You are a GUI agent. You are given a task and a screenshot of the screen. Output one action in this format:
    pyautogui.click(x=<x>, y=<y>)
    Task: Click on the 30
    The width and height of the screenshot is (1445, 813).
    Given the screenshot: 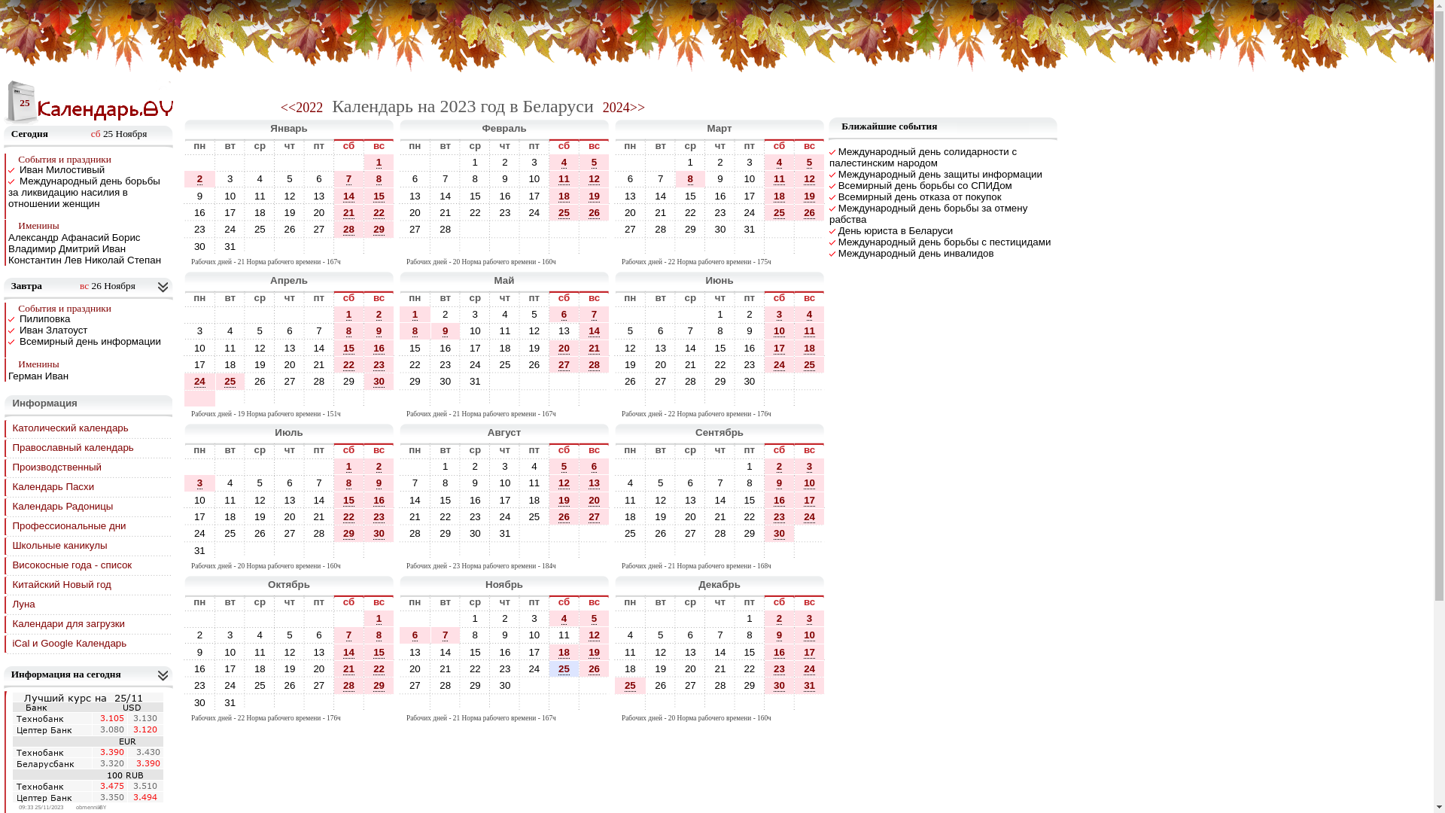 What is the action you would take?
    pyautogui.click(x=199, y=703)
    